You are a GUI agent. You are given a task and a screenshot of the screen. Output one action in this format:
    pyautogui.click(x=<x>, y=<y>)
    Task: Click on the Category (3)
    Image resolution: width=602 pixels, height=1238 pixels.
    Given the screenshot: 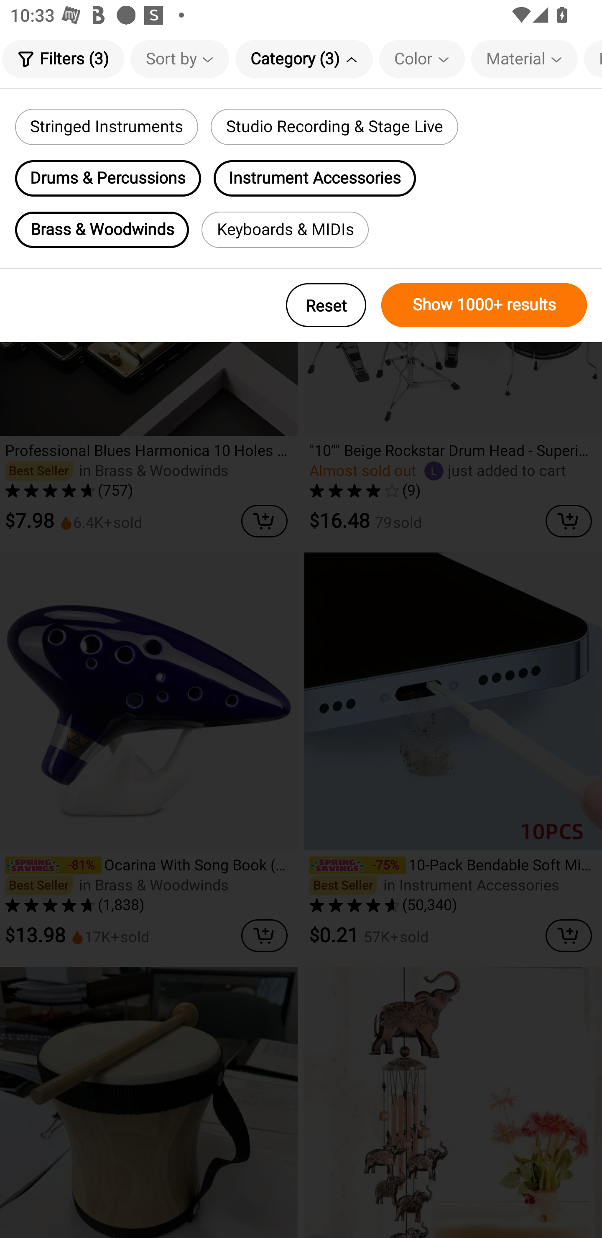 What is the action you would take?
    pyautogui.click(x=304, y=59)
    